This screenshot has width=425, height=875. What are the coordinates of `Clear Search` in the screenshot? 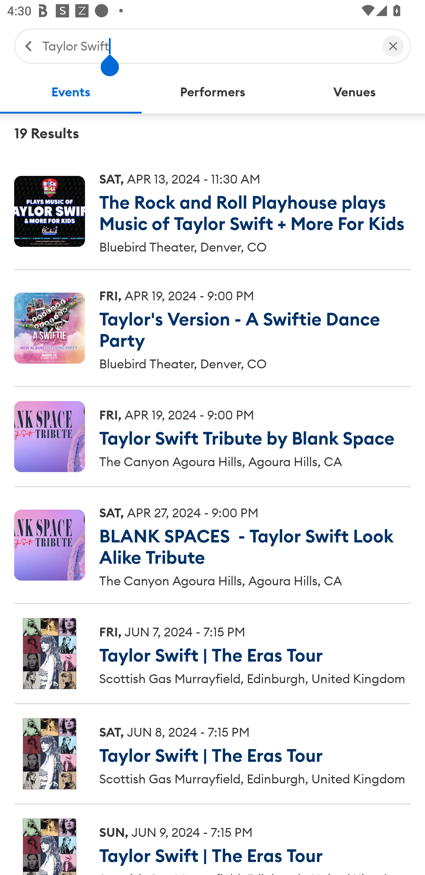 It's located at (393, 46).